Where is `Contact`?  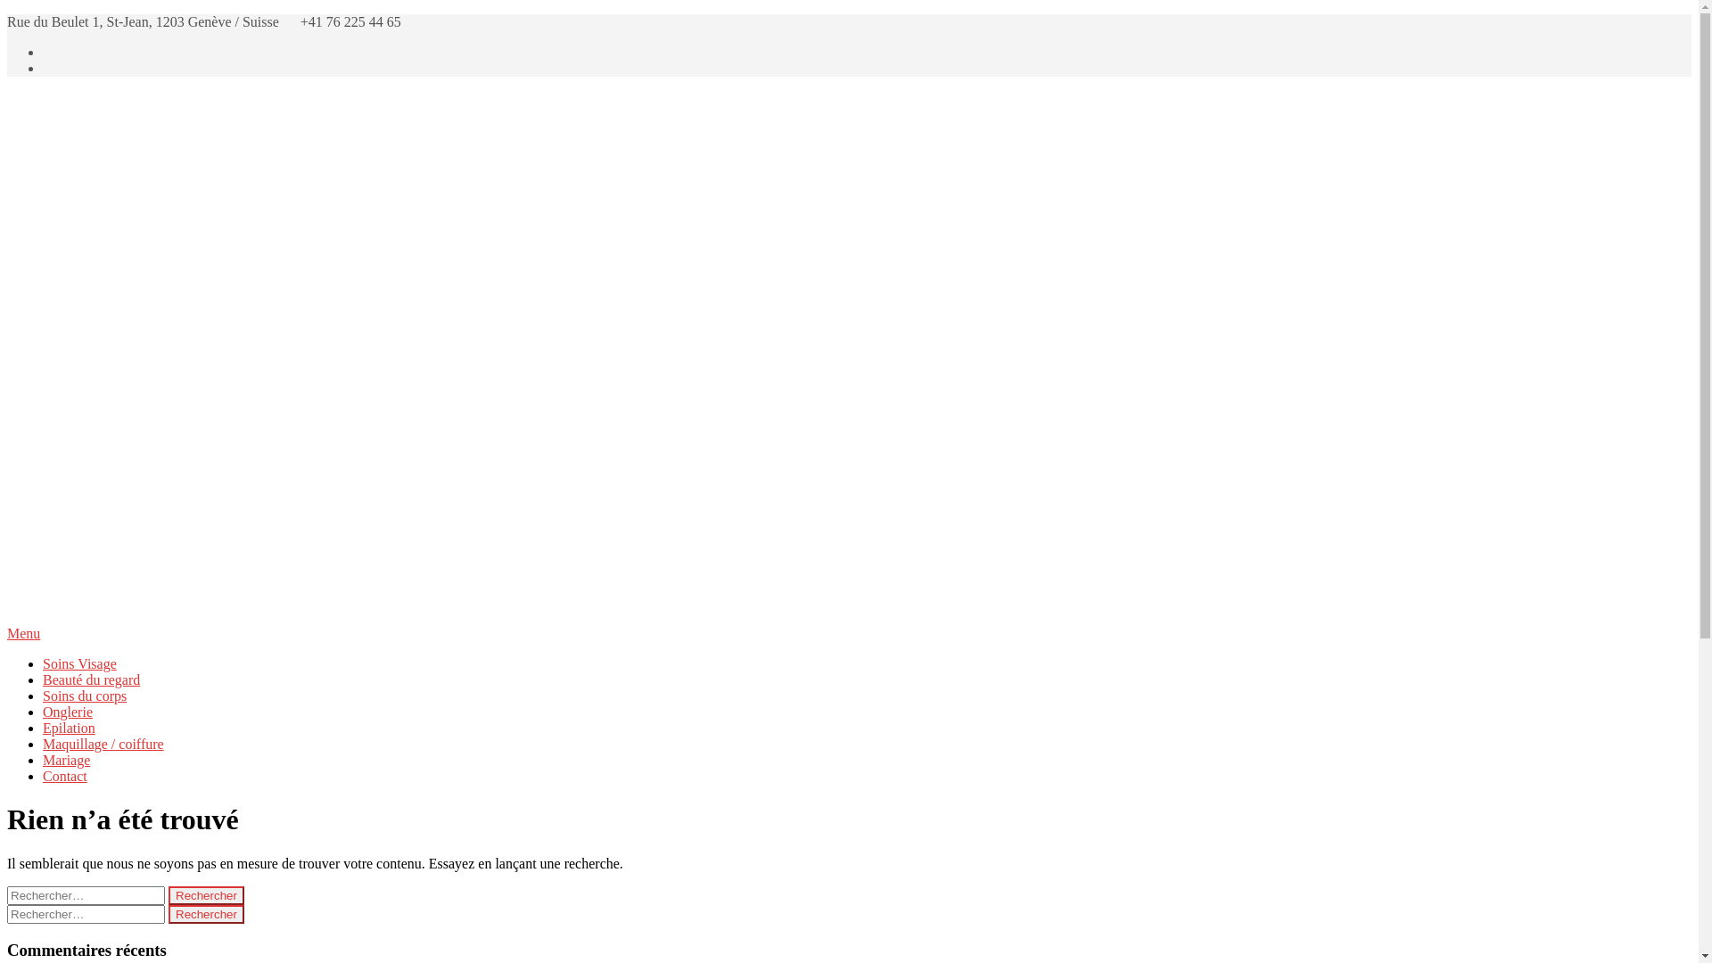 Contact is located at coordinates (65, 776).